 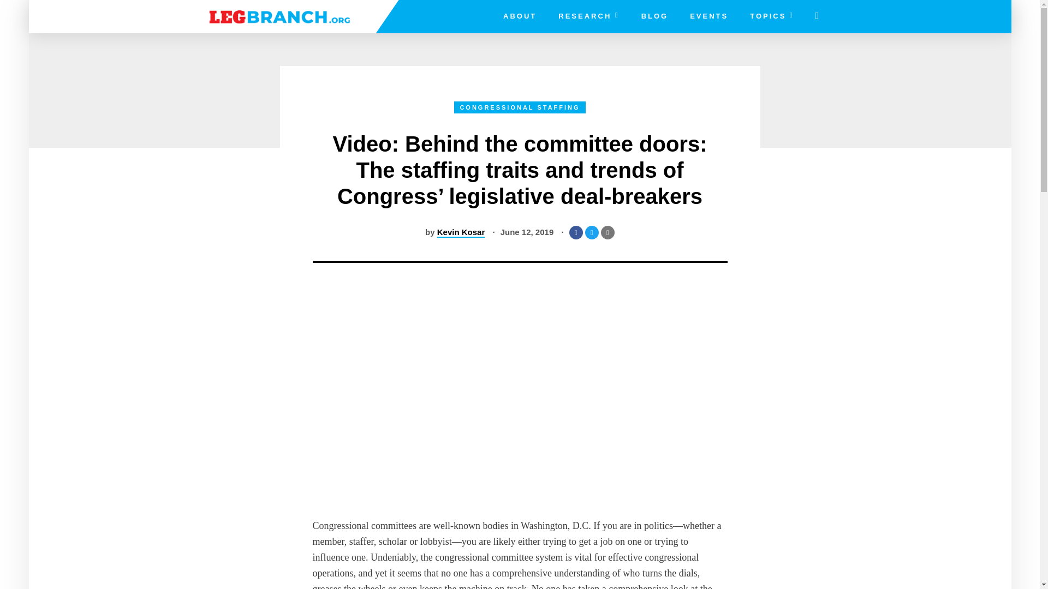 What do you see at coordinates (655, 16) in the screenshot?
I see `BLOG` at bounding box center [655, 16].